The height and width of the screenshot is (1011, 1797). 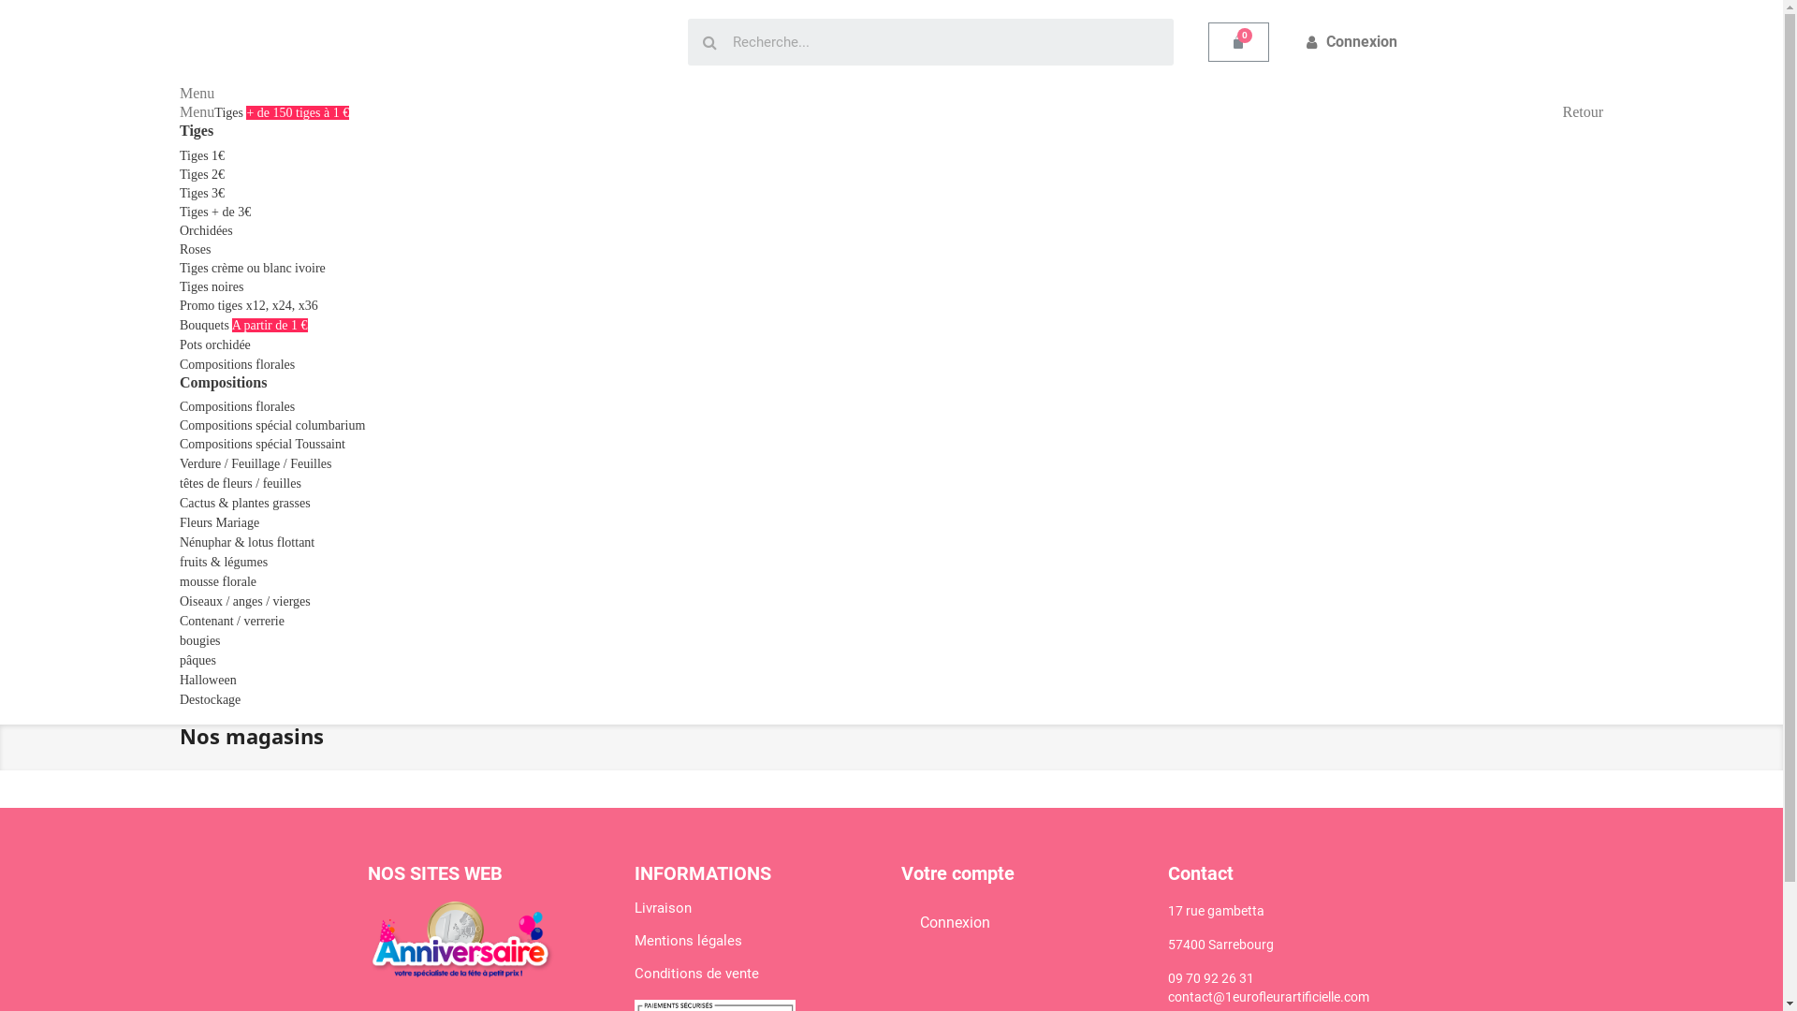 What do you see at coordinates (219, 522) in the screenshot?
I see `Fleurs Mariage` at bounding box center [219, 522].